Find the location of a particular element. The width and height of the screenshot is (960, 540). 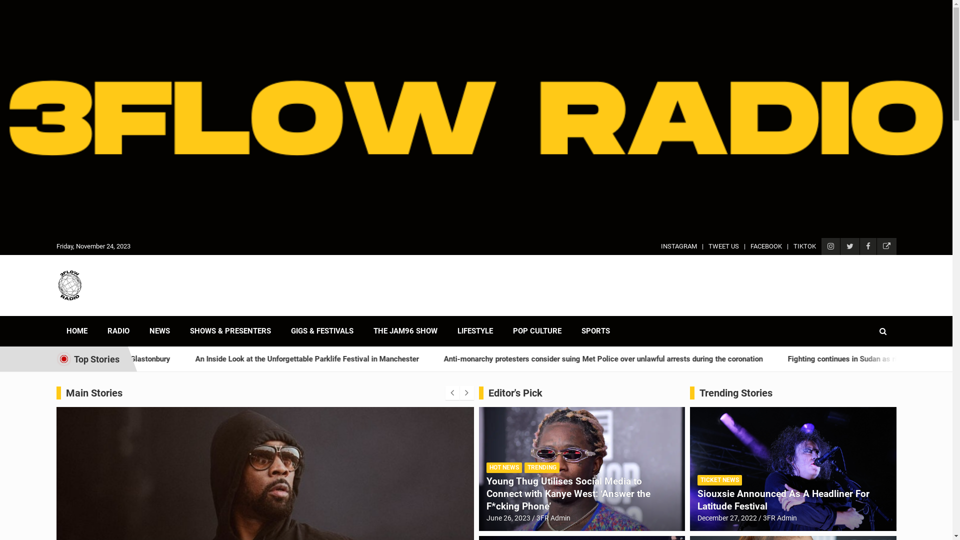

FACEBOOK is located at coordinates (766, 246).